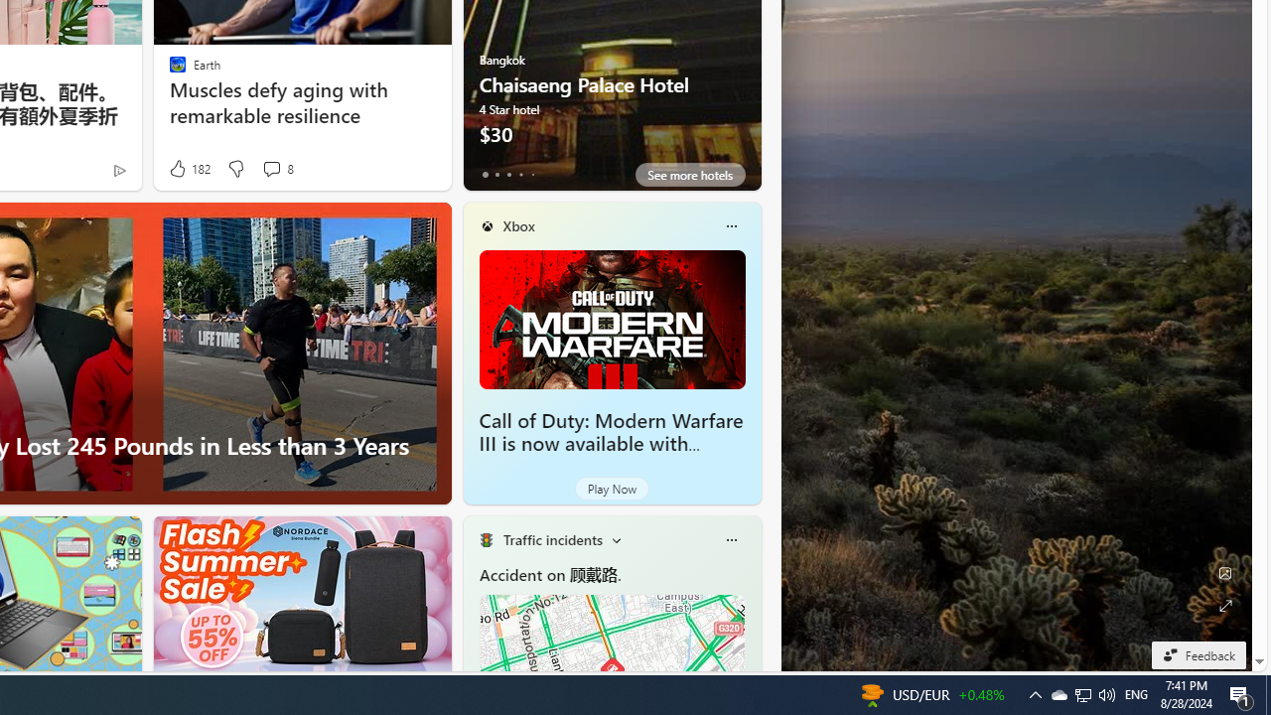 This screenshot has width=1271, height=715. Describe the element at coordinates (552, 539) in the screenshot. I see `Traffic incidents` at that location.